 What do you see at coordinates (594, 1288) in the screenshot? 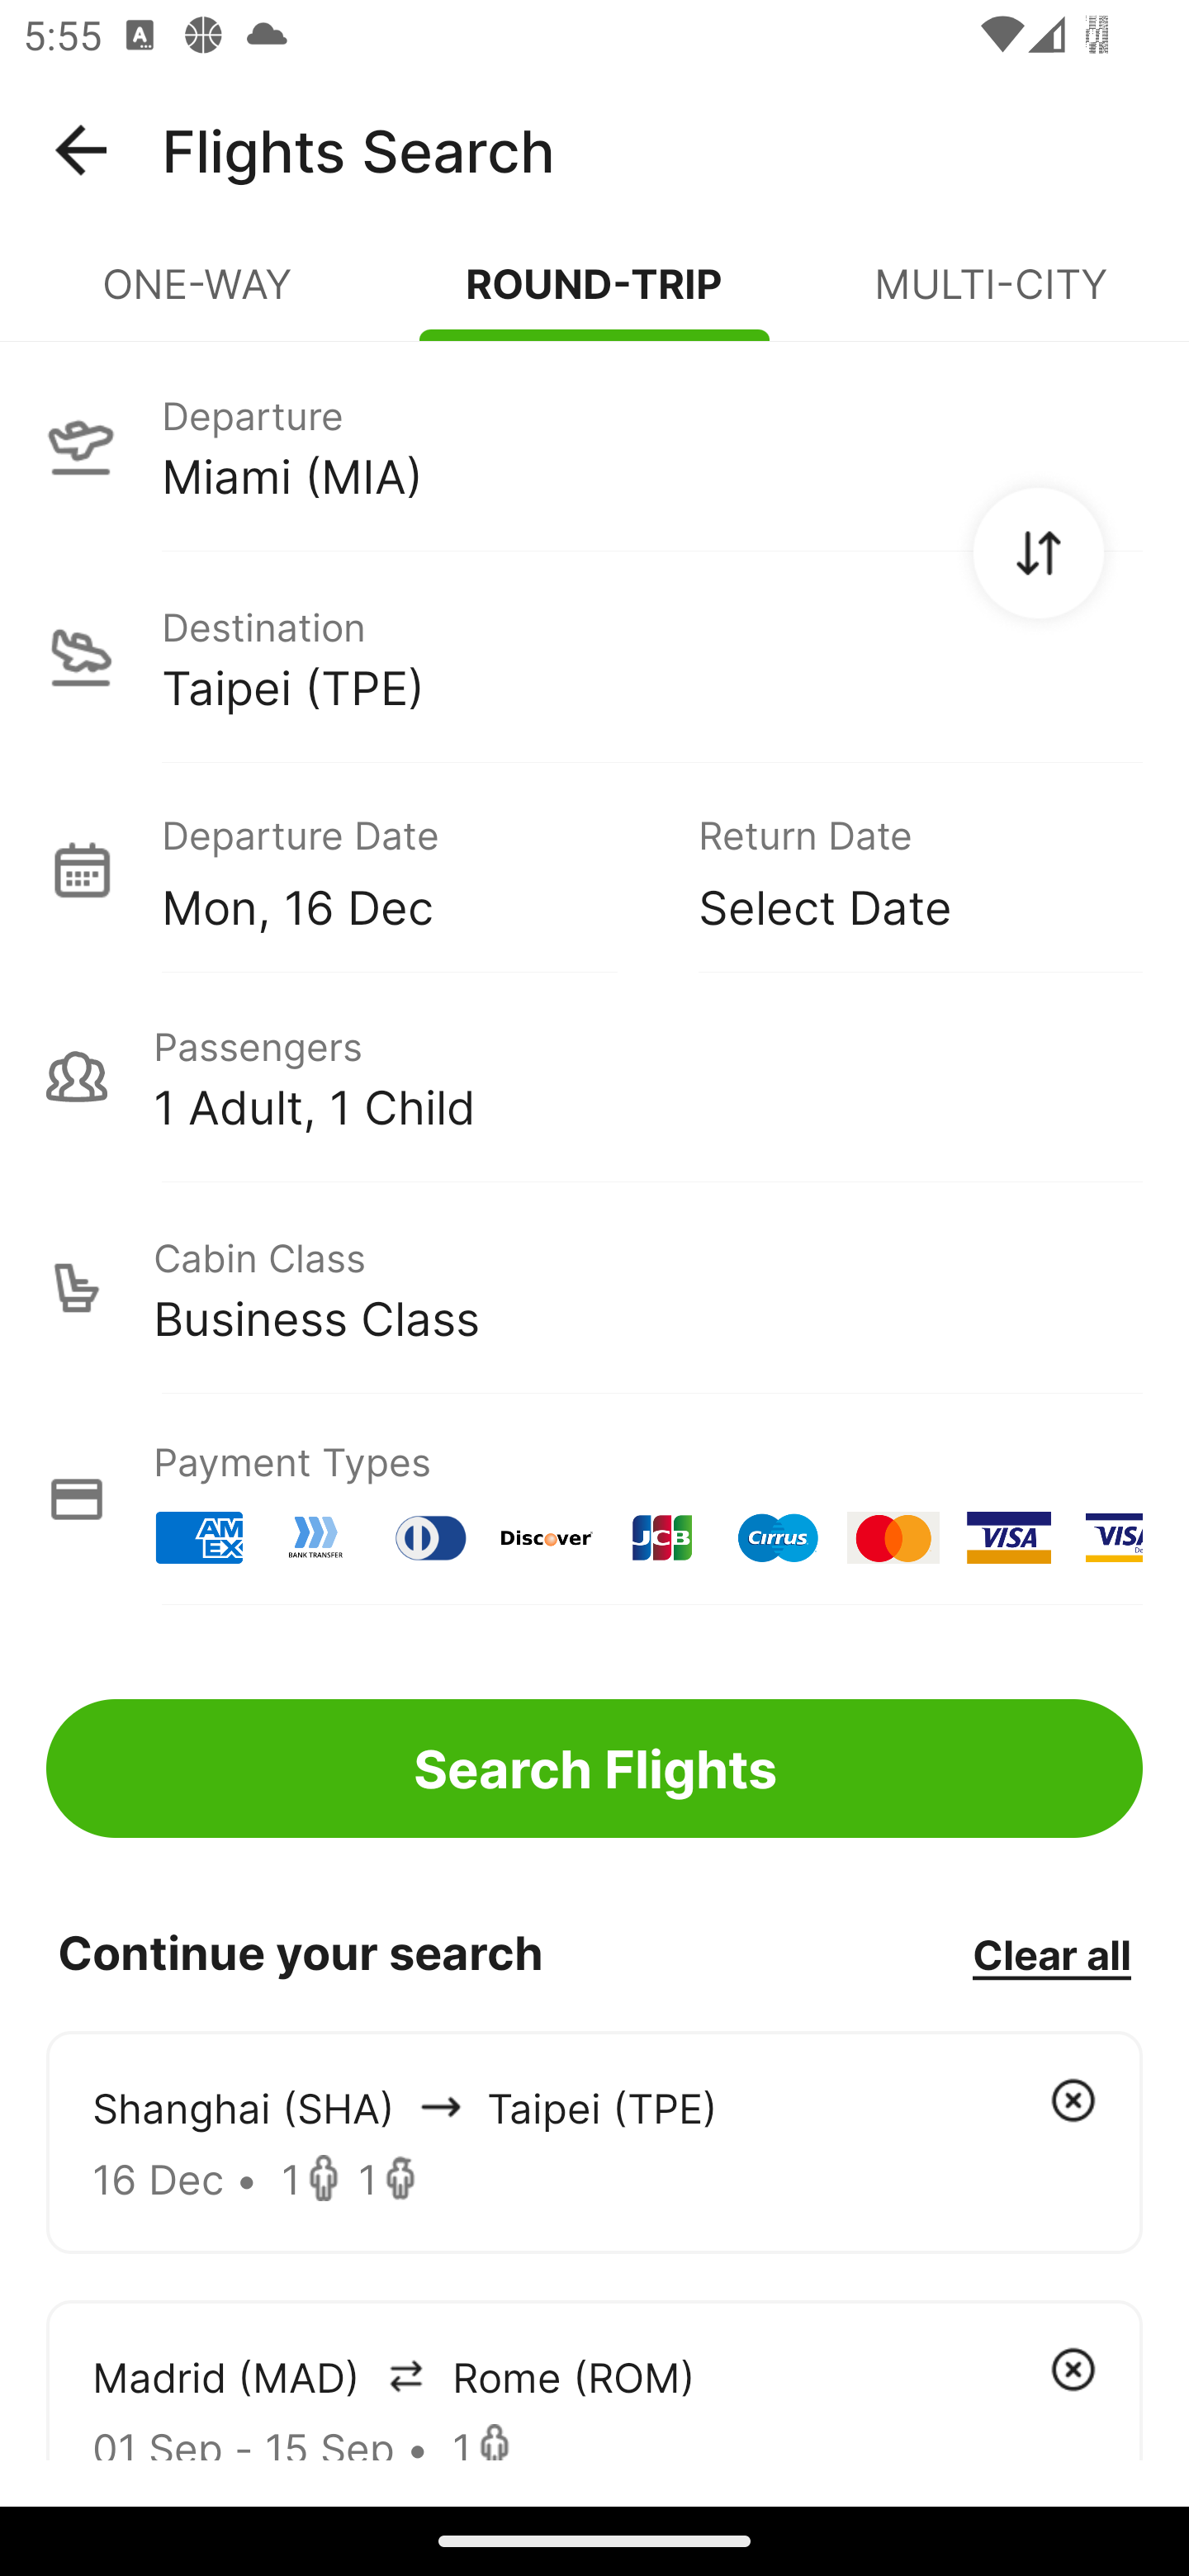
I see `Cabin Class Business Class` at bounding box center [594, 1288].